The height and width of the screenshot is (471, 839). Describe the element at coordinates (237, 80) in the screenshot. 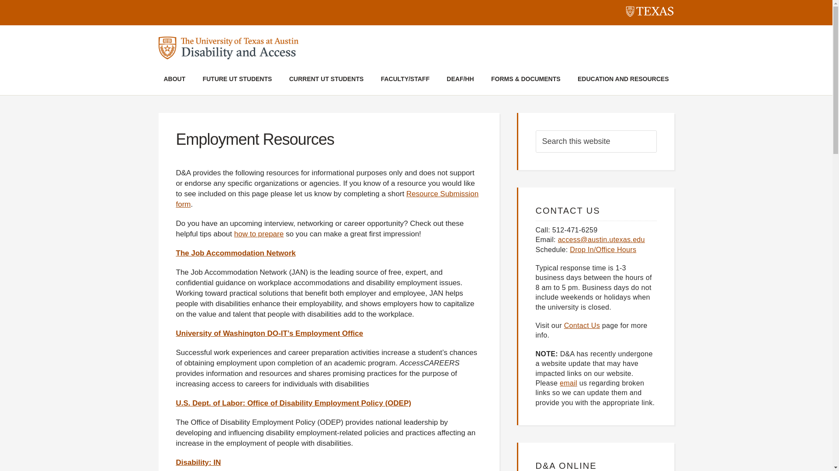

I see `FUTURE UT STUDENTS` at that location.